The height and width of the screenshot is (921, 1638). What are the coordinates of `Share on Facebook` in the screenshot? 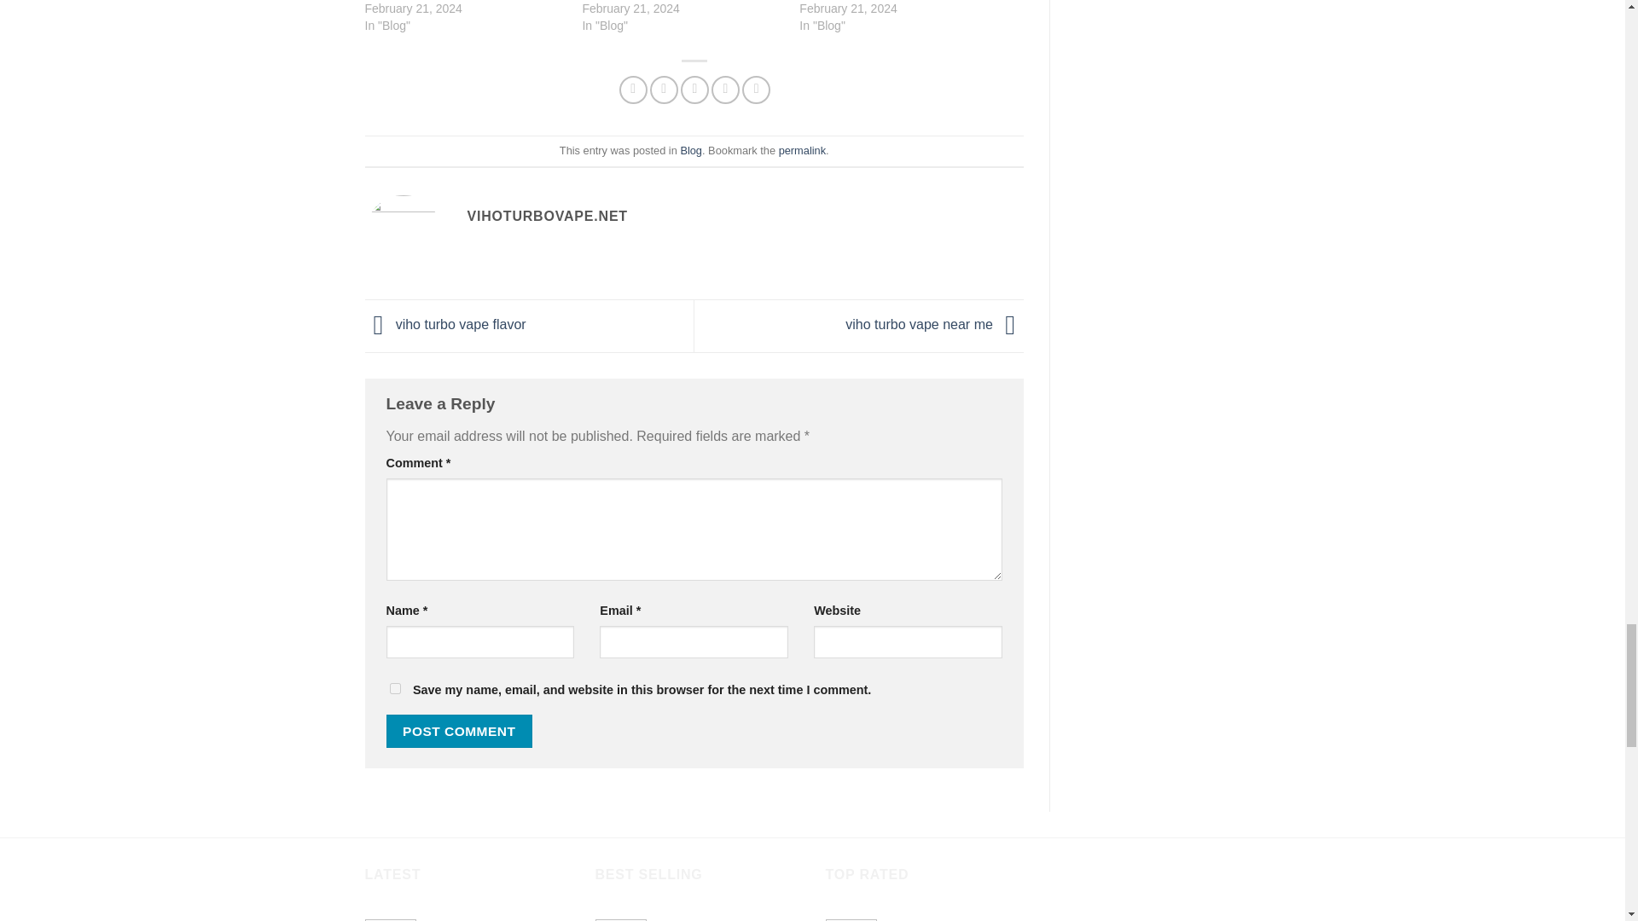 It's located at (633, 90).